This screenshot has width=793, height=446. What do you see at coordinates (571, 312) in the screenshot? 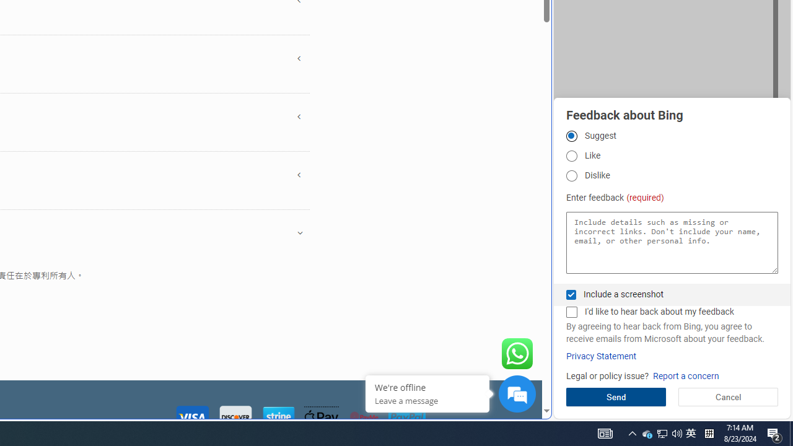
I see `I'd like to hear back about my feedback` at bounding box center [571, 312].